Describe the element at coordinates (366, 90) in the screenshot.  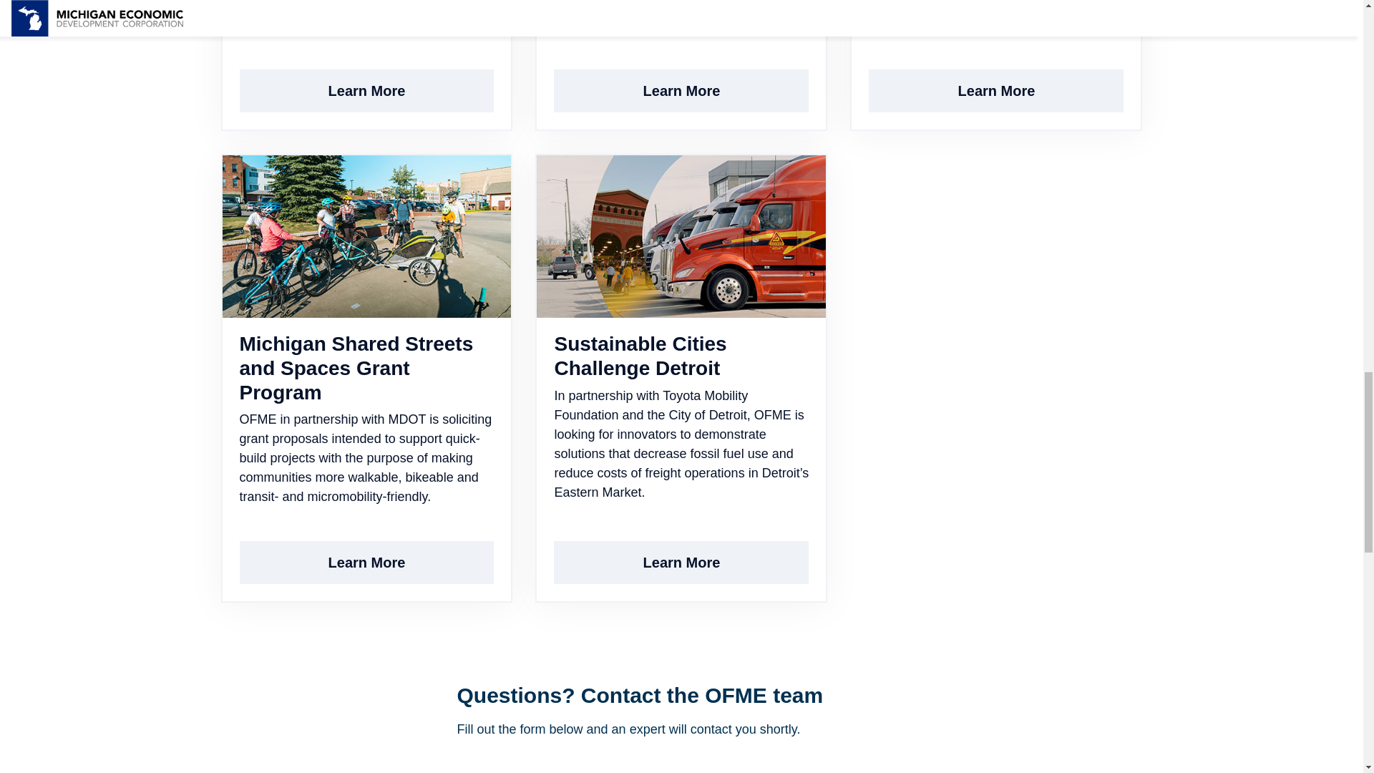
I see `Learn More` at that location.